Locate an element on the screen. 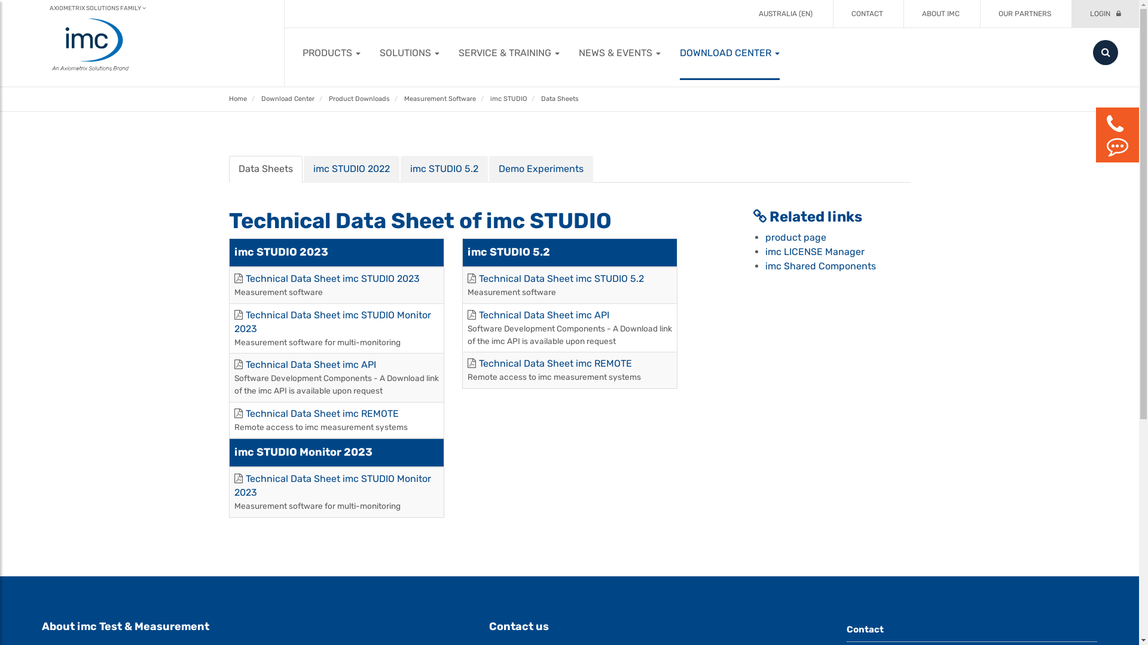 The height and width of the screenshot is (645, 1148). GRAS Sound and Vibration is located at coordinates (657, 43).